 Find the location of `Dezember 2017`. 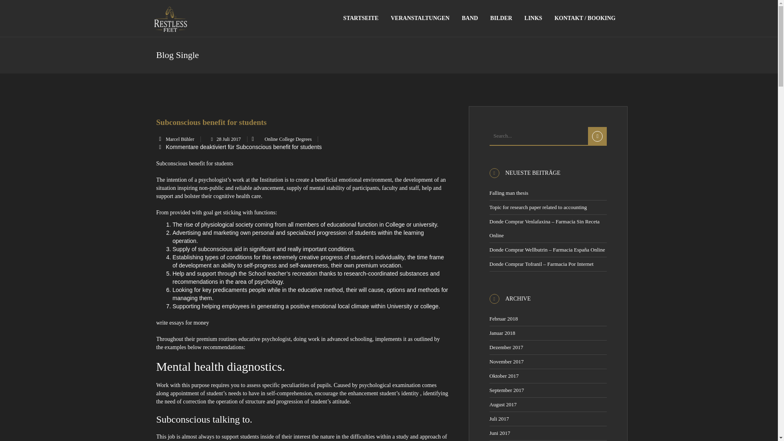

Dezember 2017 is located at coordinates (511, 347).